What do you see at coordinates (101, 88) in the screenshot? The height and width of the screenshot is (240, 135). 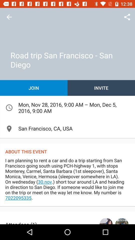 I see `launch icon next to join` at bounding box center [101, 88].